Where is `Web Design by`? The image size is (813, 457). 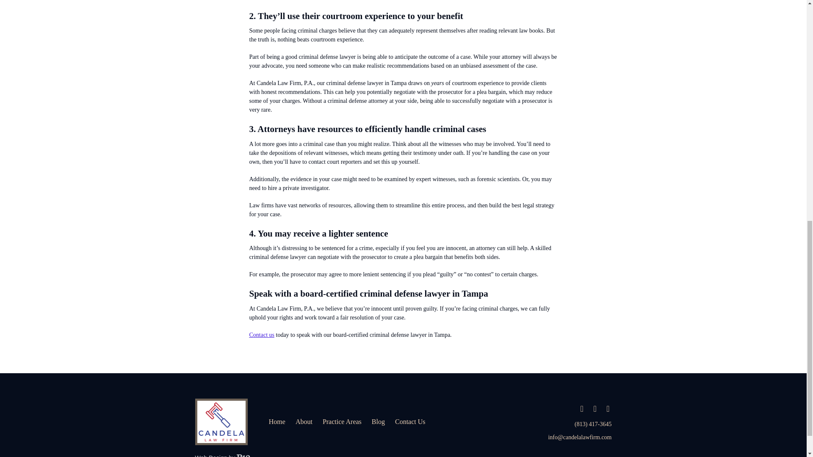
Web Design by is located at coordinates (222, 455).